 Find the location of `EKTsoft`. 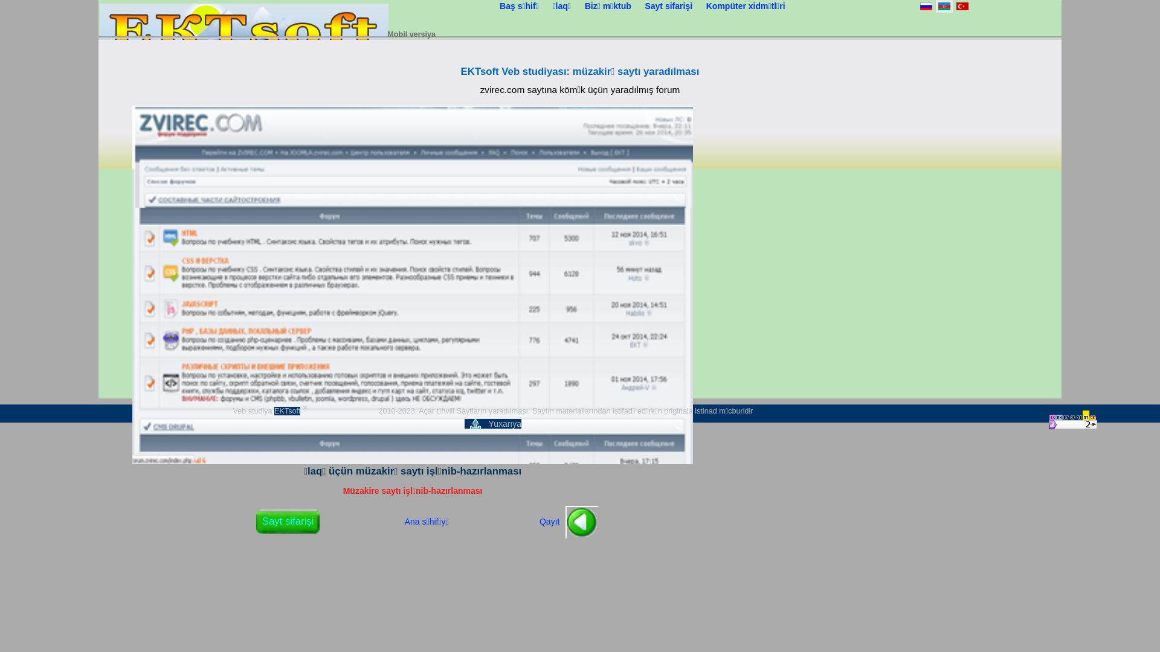

EKTsoft is located at coordinates (288, 411).